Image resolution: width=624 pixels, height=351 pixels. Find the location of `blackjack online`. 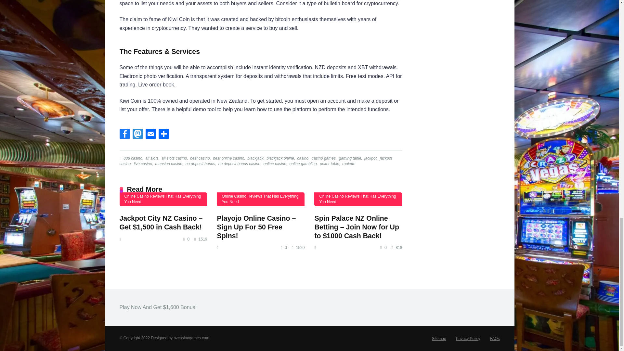

blackjack online is located at coordinates (279, 158).